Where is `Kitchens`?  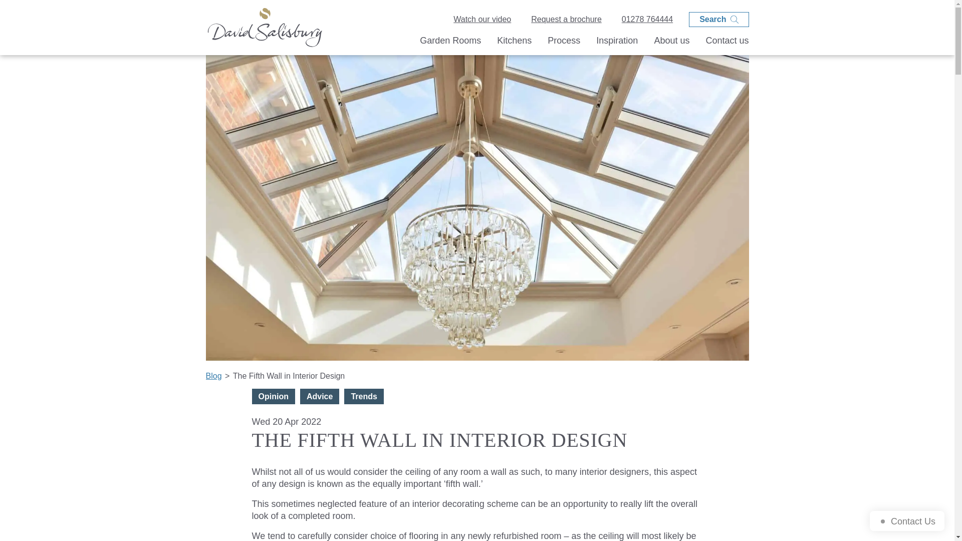 Kitchens is located at coordinates (514, 43).